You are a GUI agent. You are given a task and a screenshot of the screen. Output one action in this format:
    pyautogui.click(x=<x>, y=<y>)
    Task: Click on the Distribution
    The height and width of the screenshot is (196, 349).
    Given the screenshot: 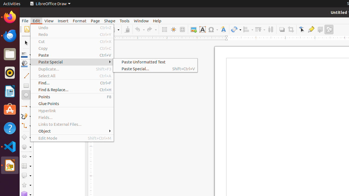 What is the action you would take?
    pyautogui.click(x=270, y=29)
    